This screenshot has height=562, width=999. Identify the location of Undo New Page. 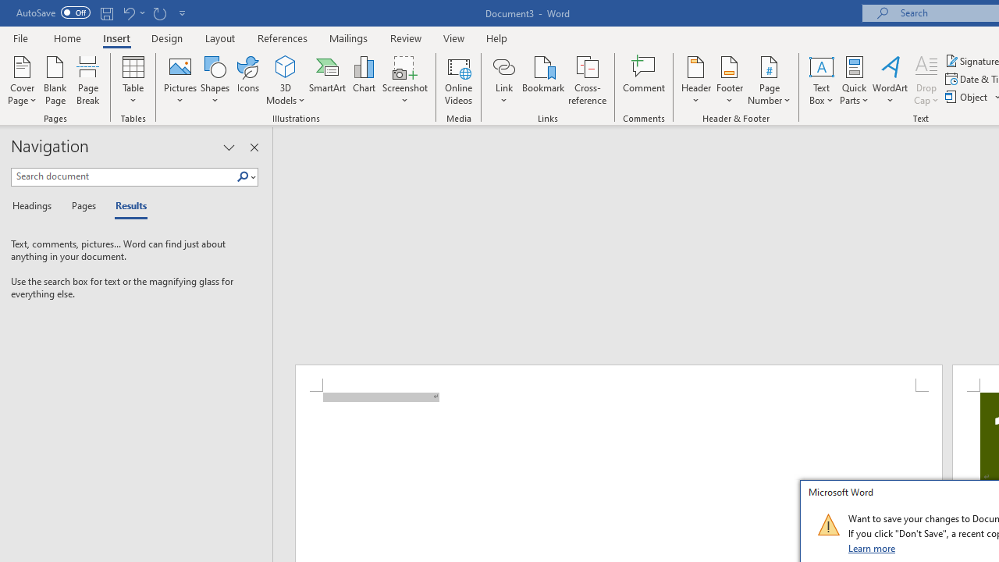
(133, 12).